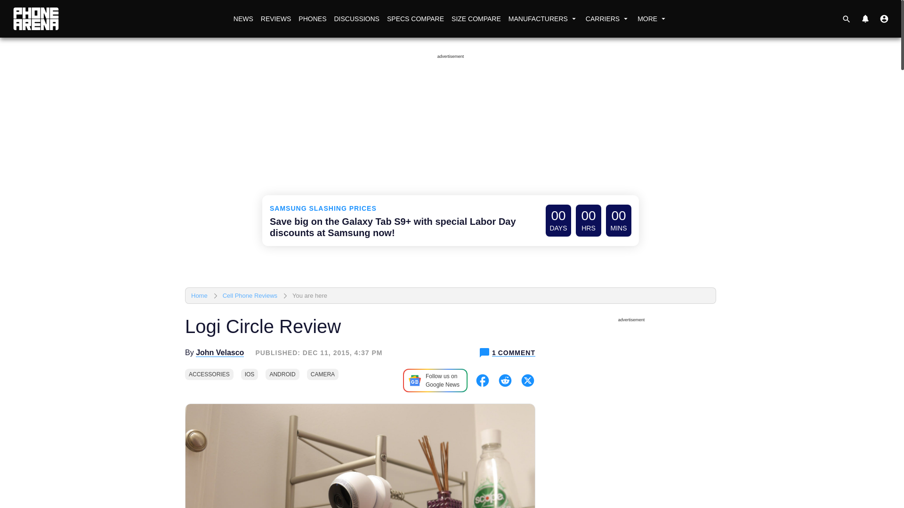  What do you see at coordinates (476, 19) in the screenshot?
I see `SIZE COMPARE` at bounding box center [476, 19].